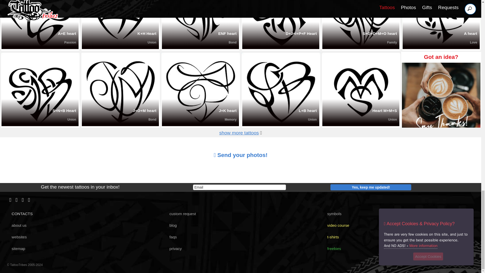 The image size is (485, 273). Describe the element at coordinates (17, 237) in the screenshot. I see `Our websites` at that location.